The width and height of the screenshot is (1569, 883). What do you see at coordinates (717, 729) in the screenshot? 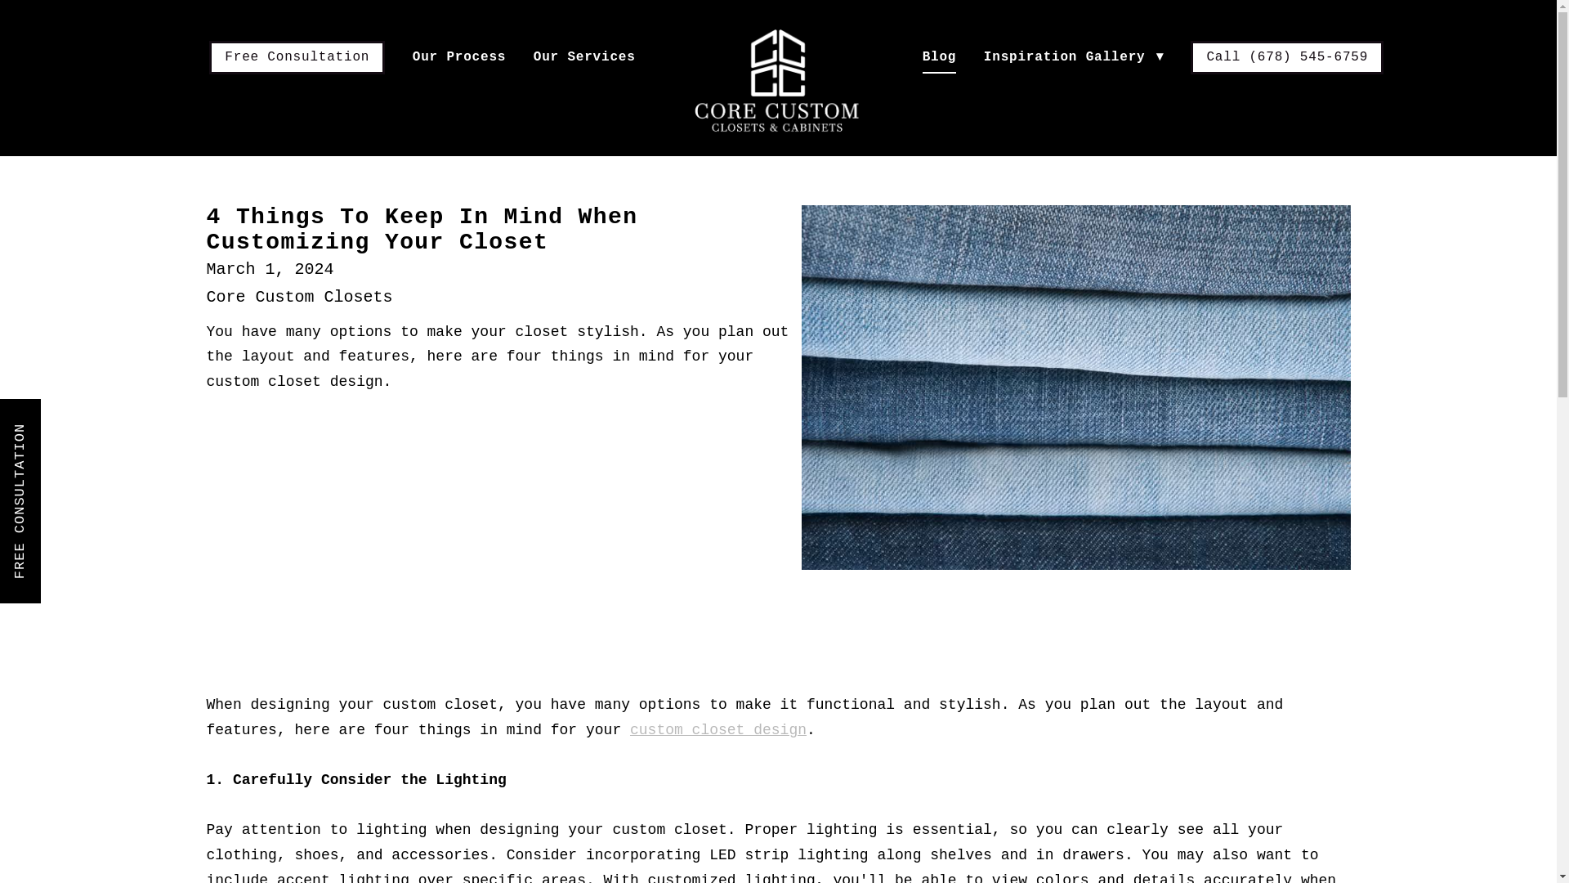
I see `custom closet design` at bounding box center [717, 729].